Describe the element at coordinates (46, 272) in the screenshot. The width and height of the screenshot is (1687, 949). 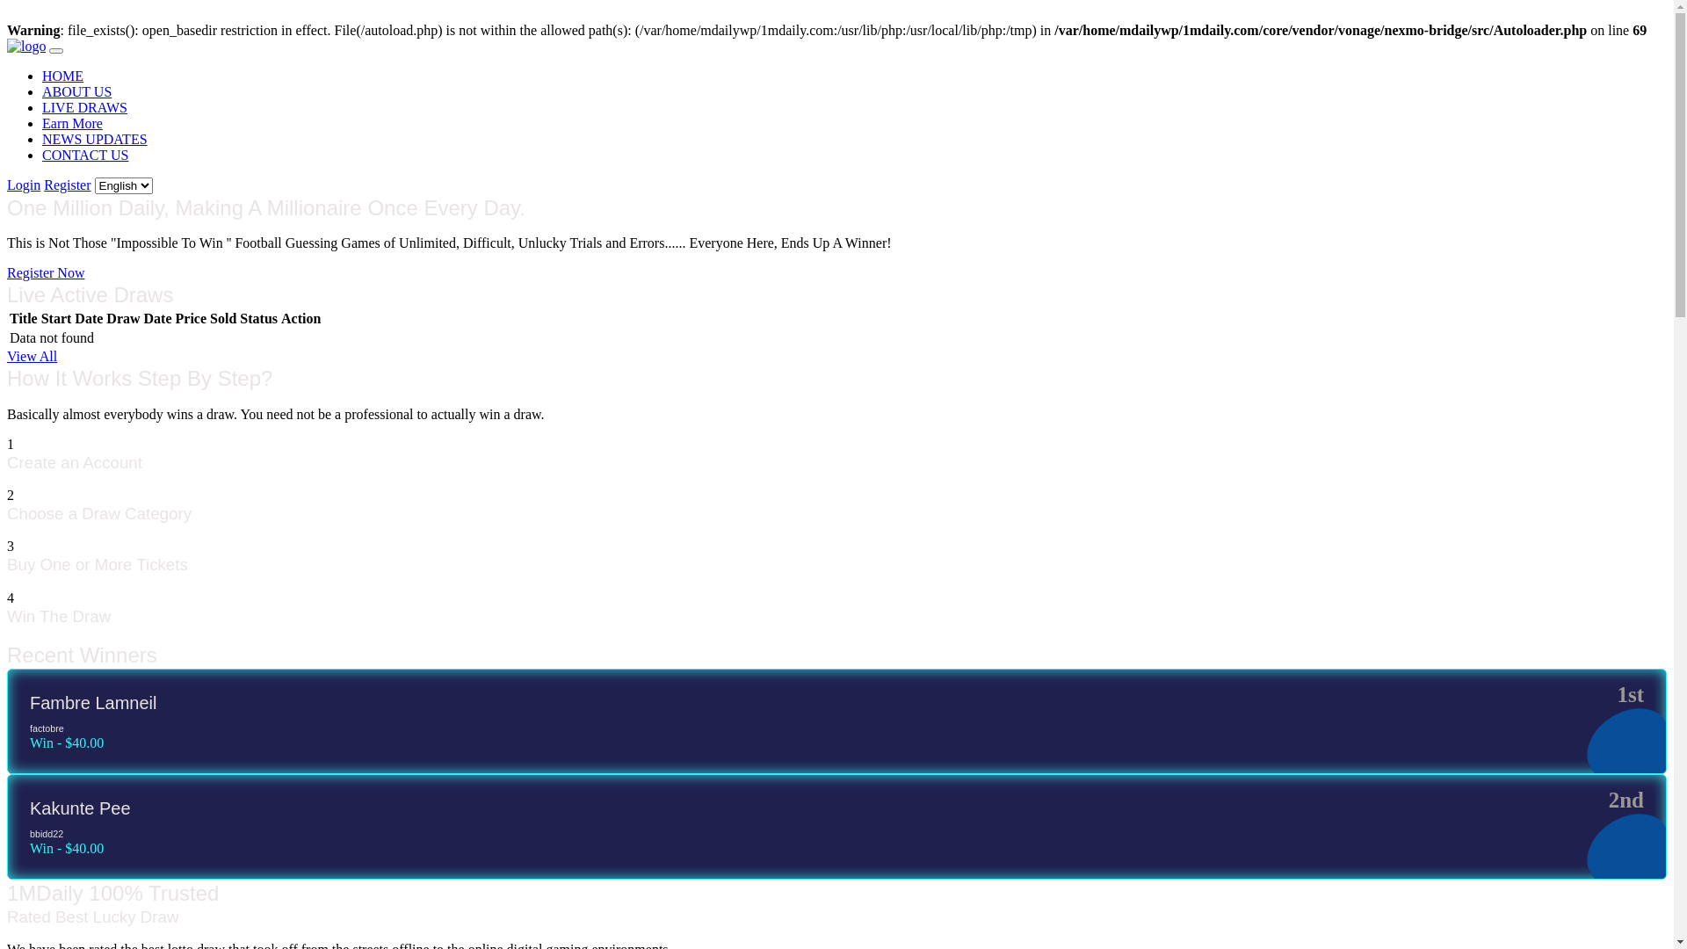
I see `Register Now` at that location.